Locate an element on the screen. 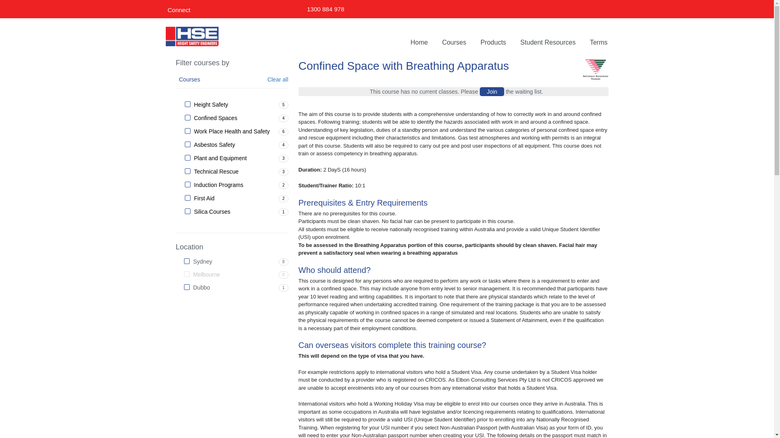  Products is located at coordinates (493, 43).